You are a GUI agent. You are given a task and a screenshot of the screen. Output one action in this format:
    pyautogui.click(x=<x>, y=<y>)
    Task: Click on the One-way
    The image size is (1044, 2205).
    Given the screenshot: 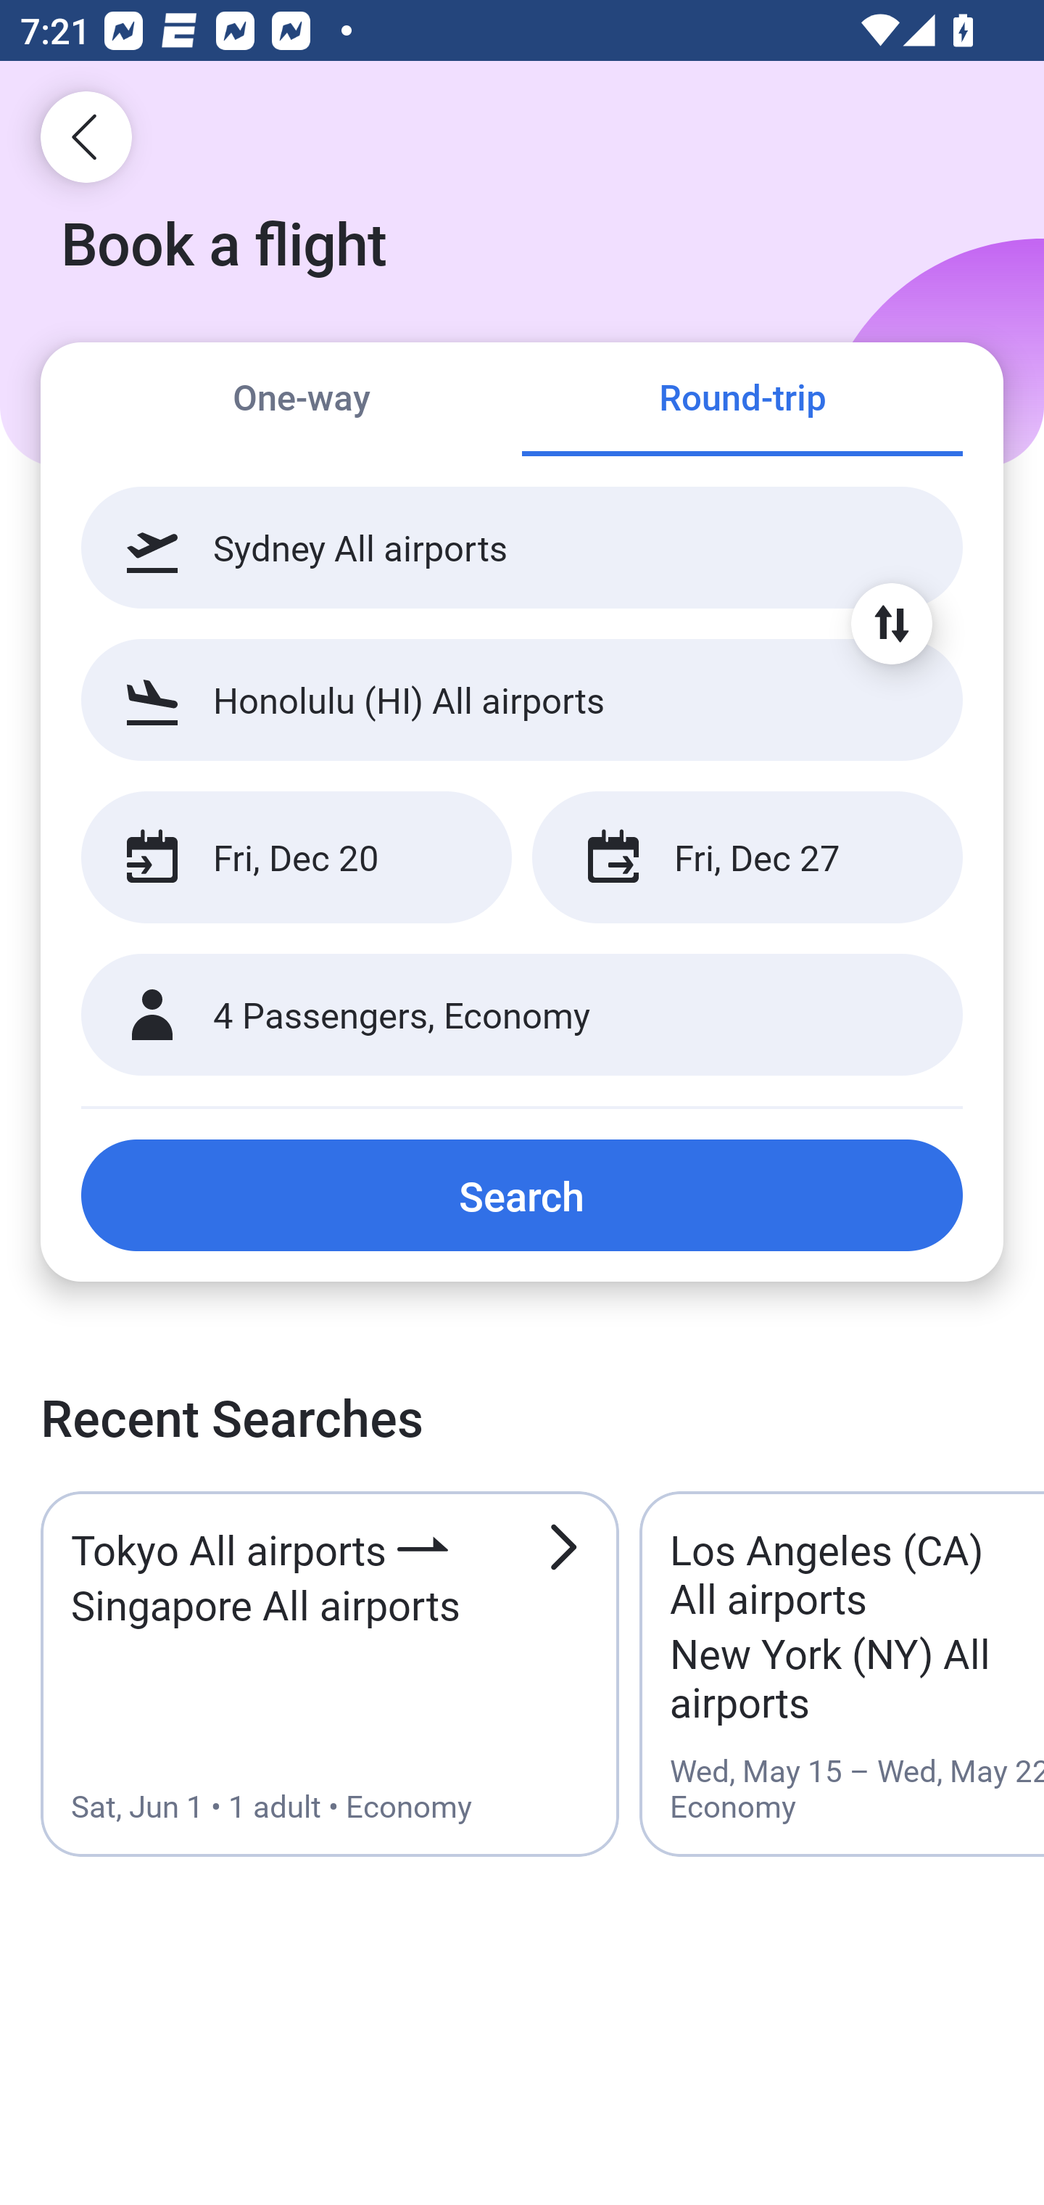 What is the action you would take?
    pyautogui.click(x=302, y=400)
    